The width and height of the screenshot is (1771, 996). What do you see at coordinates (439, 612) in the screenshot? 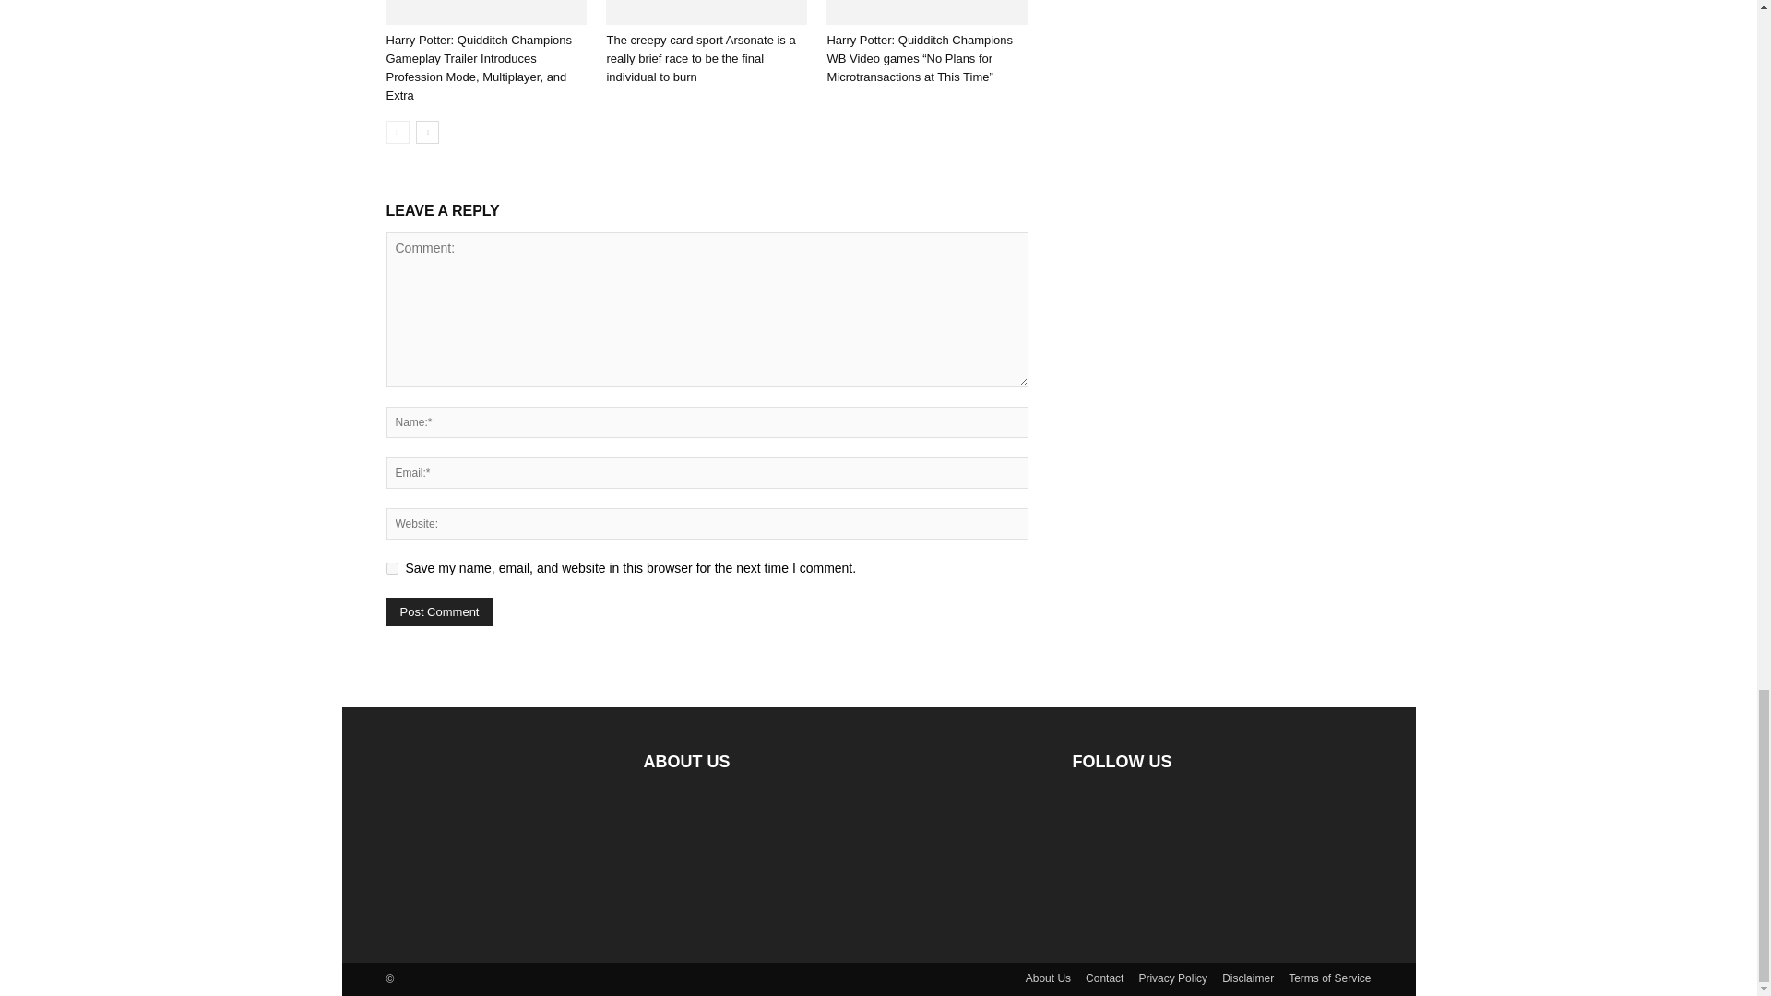
I see `Post Comment` at bounding box center [439, 612].